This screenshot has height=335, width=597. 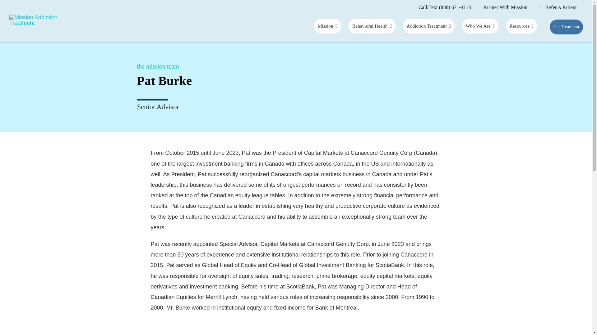 What do you see at coordinates (567, 27) in the screenshot?
I see `Get Treatment` at bounding box center [567, 27].